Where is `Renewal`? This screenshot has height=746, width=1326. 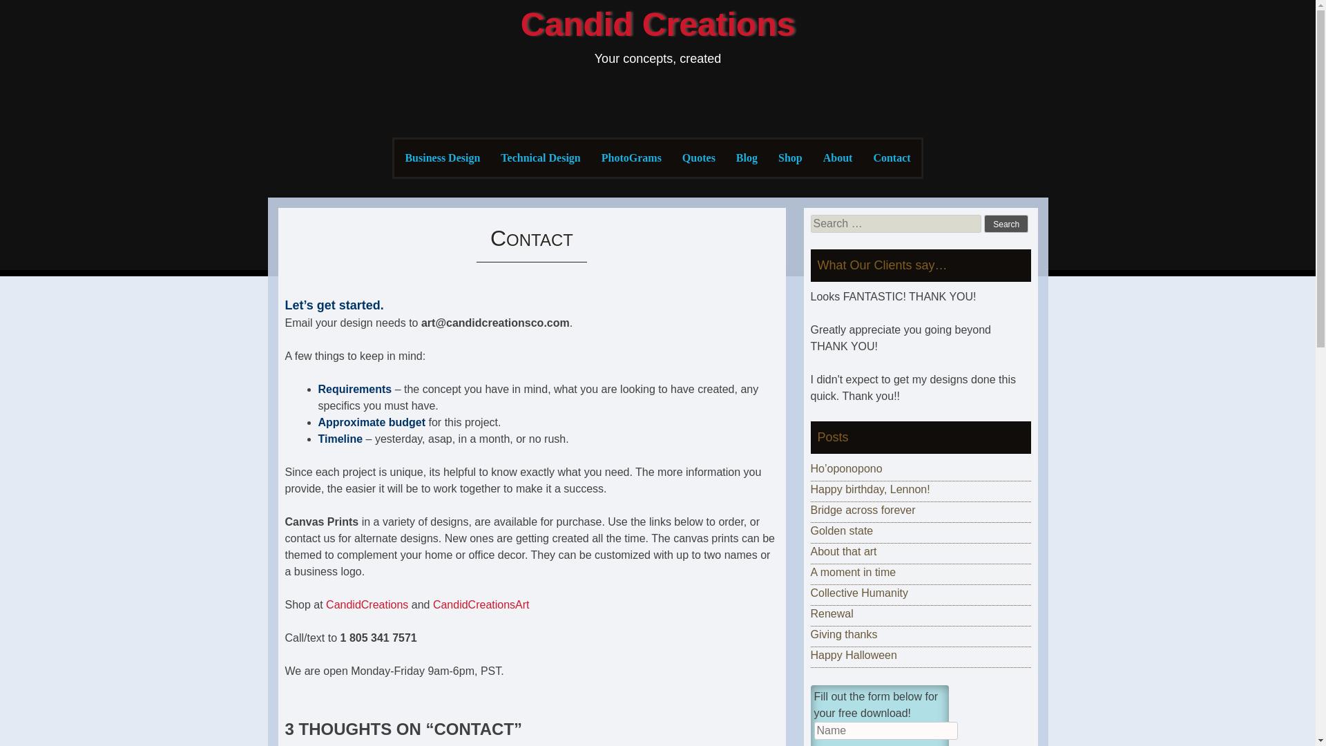
Renewal is located at coordinates (832, 613).